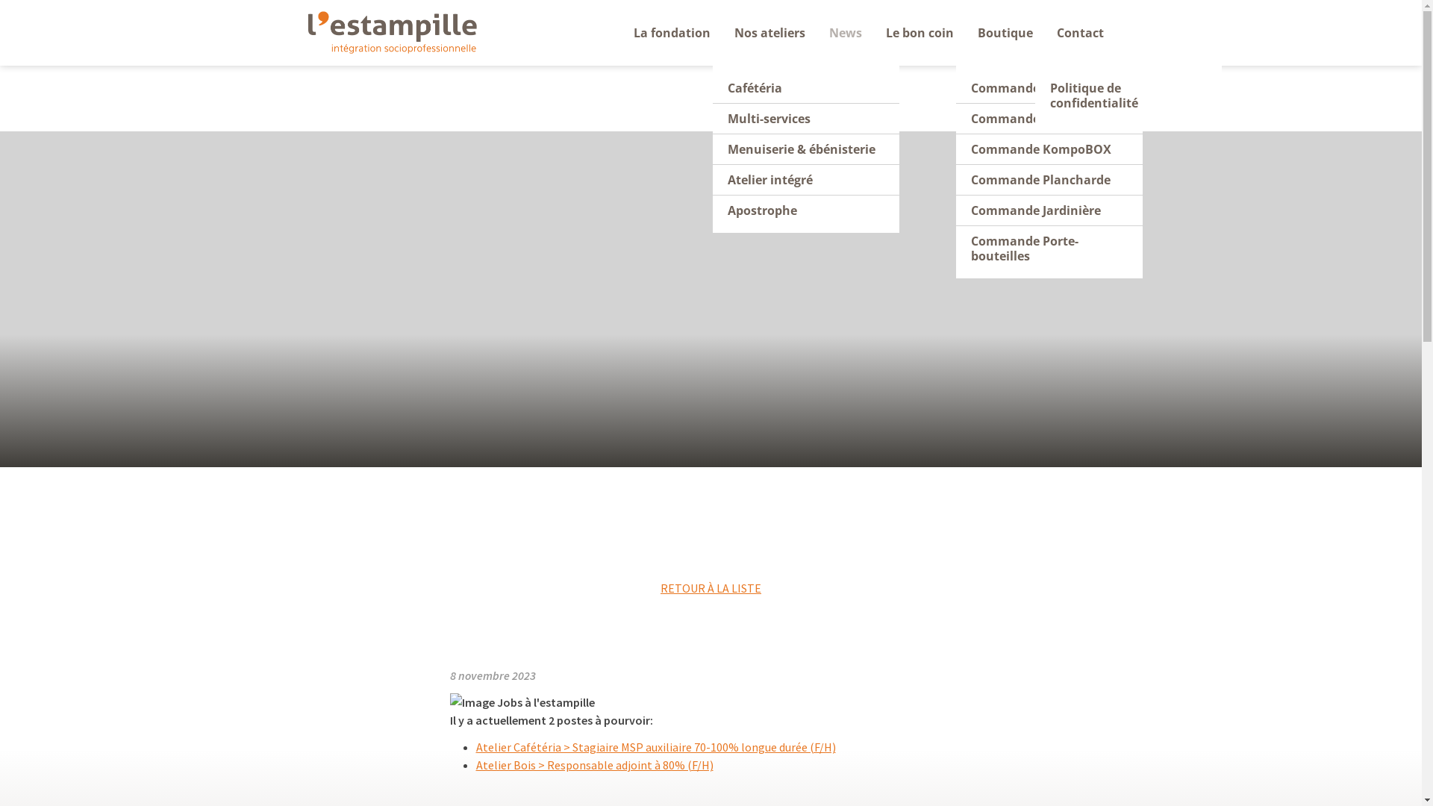  I want to click on Nos ateliers, so click(770, 33).